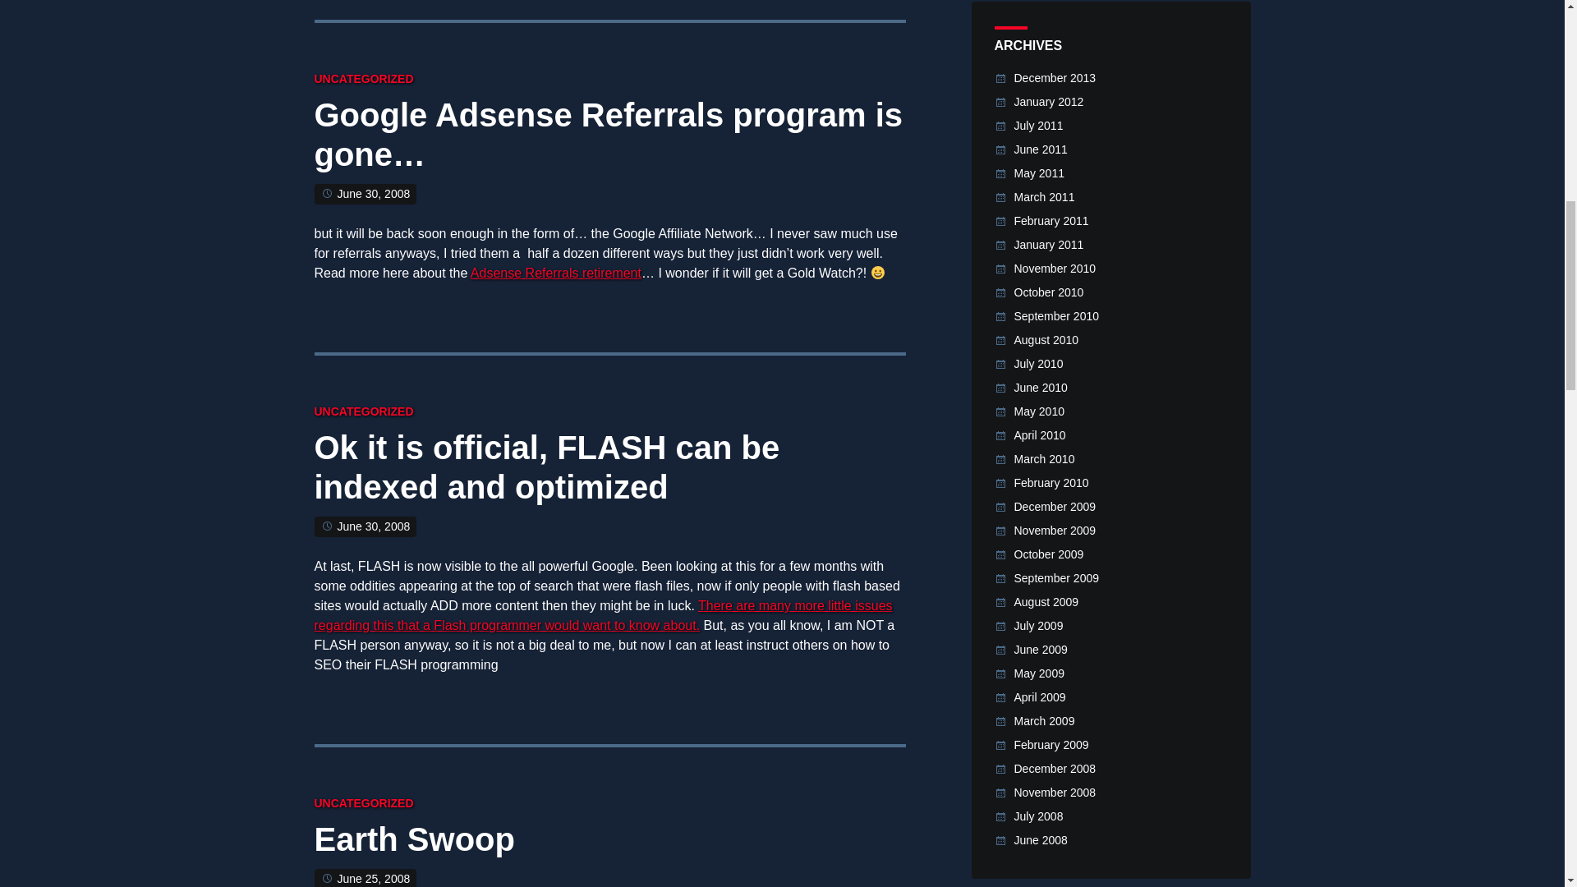  What do you see at coordinates (373, 526) in the screenshot?
I see `June 30, 2008` at bounding box center [373, 526].